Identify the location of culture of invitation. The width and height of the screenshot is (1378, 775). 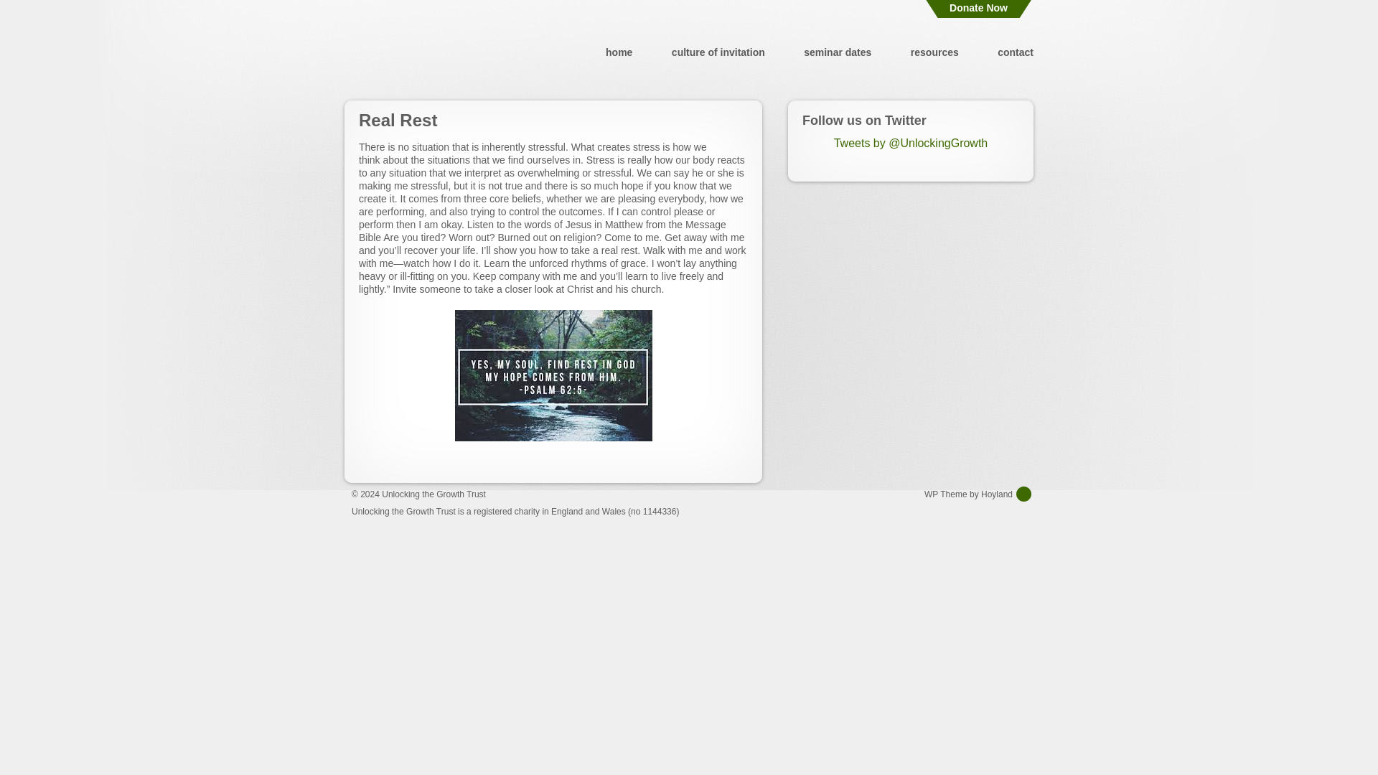
(718, 52).